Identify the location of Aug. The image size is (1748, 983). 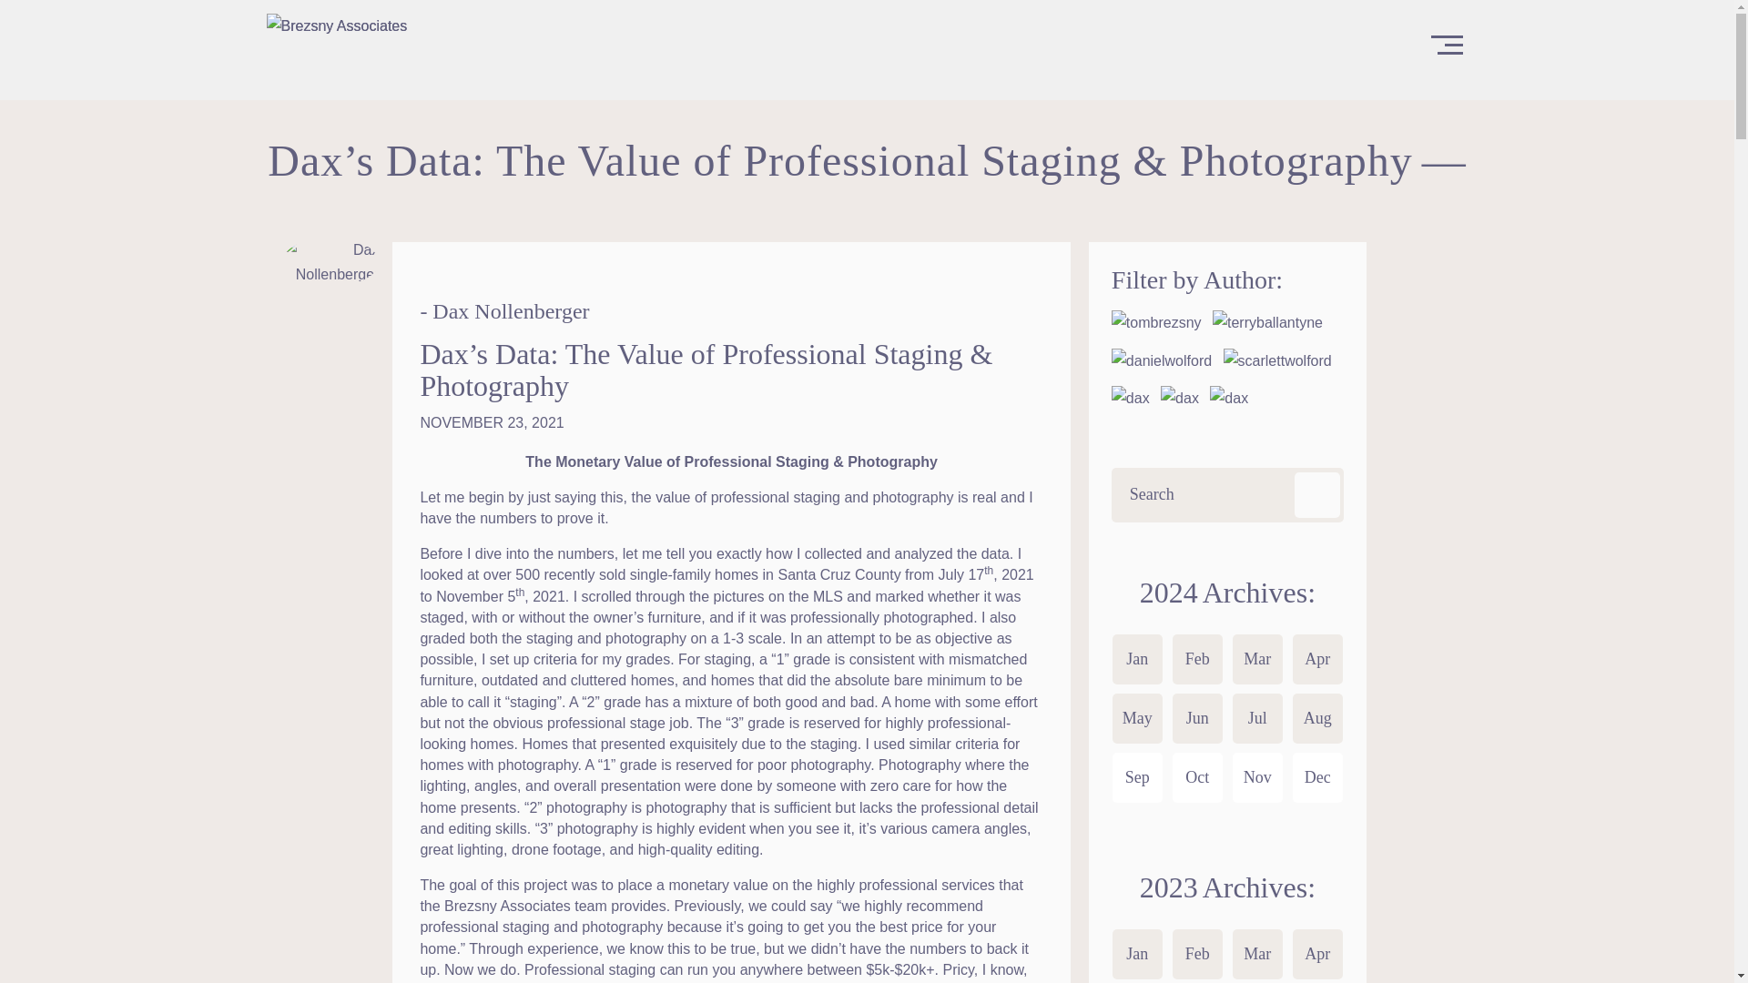
(1317, 718).